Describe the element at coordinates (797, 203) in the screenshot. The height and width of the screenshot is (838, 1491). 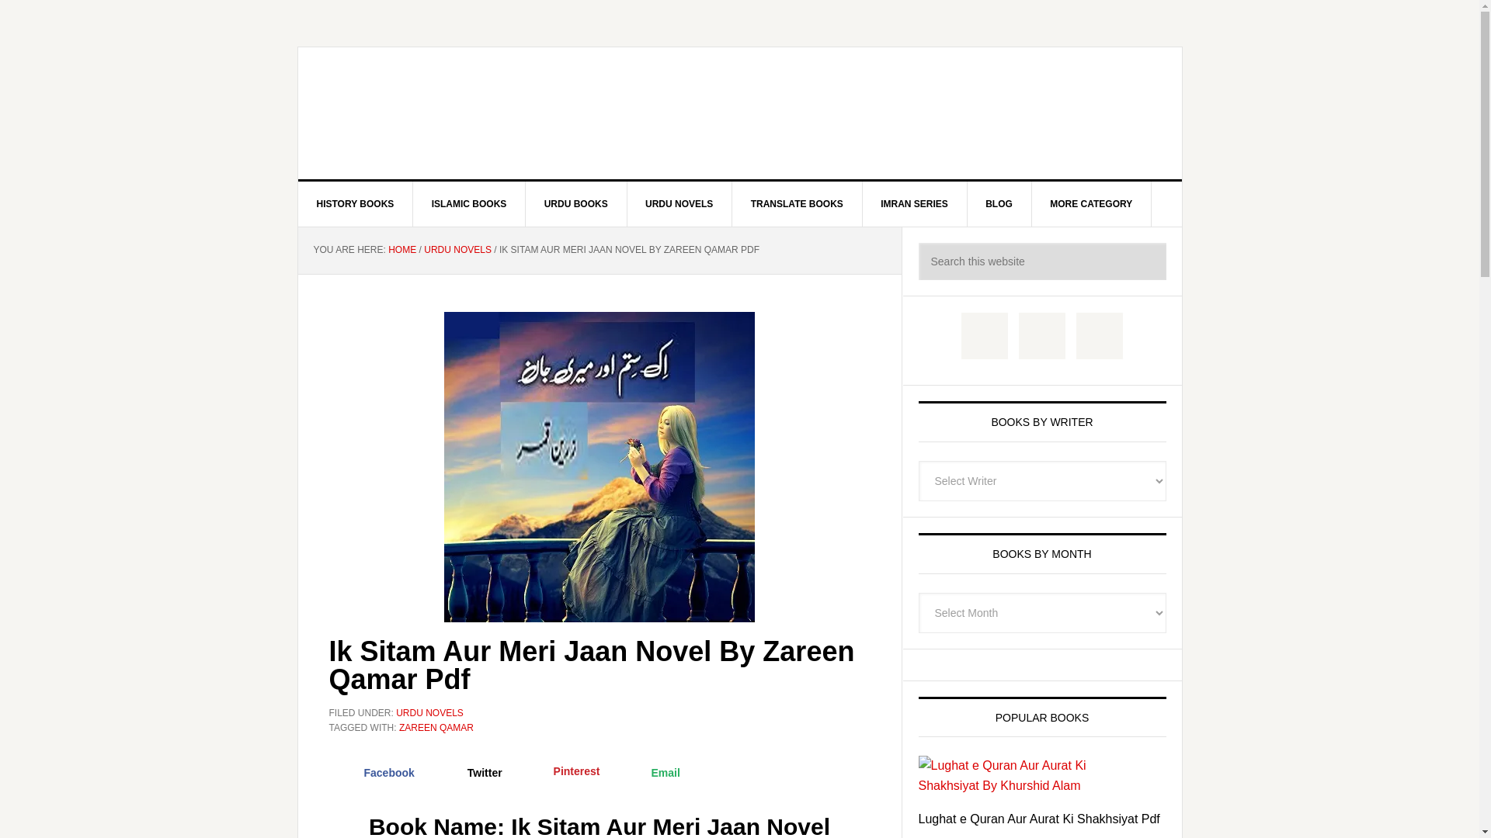
I see `TRANSLATE BOOKS` at that location.